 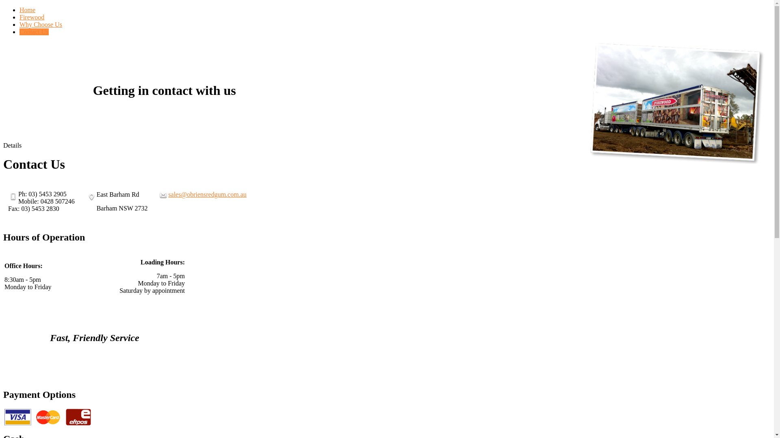 What do you see at coordinates (32, 17) in the screenshot?
I see `Firewood` at bounding box center [32, 17].